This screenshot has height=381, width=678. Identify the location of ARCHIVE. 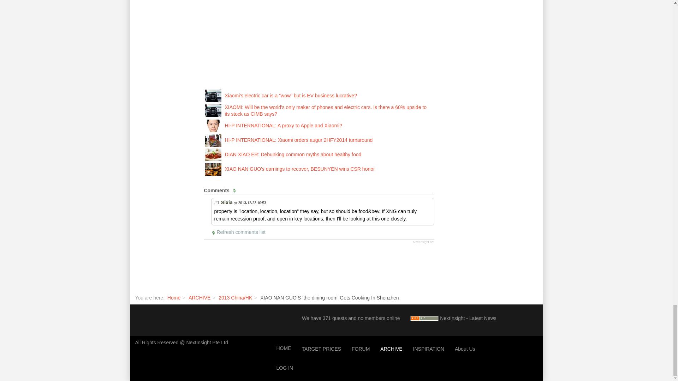
(199, 298).